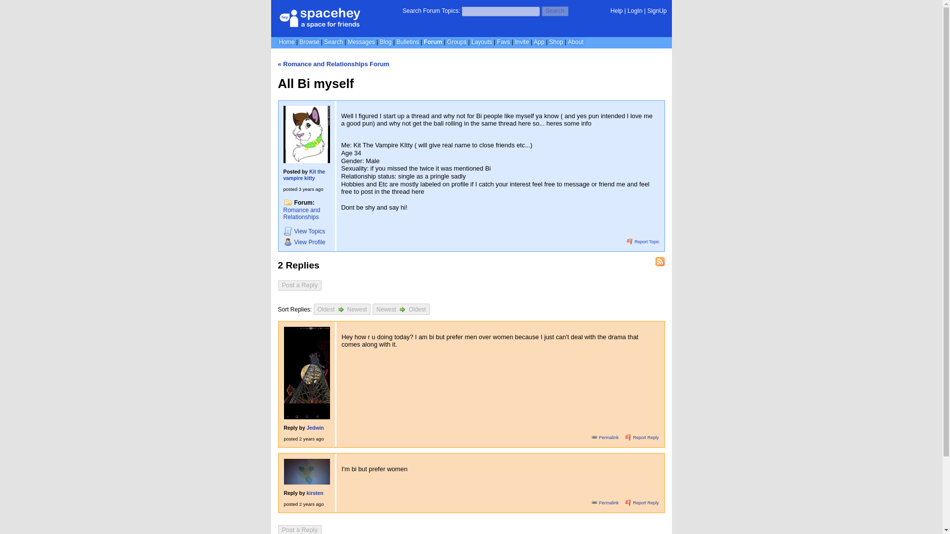 This screenshot has height=534, width=950. What do you see at coordinates (304, 175) in the screenshot?
I see `Kit the vampire kitty` at bounding box center [304, 175].